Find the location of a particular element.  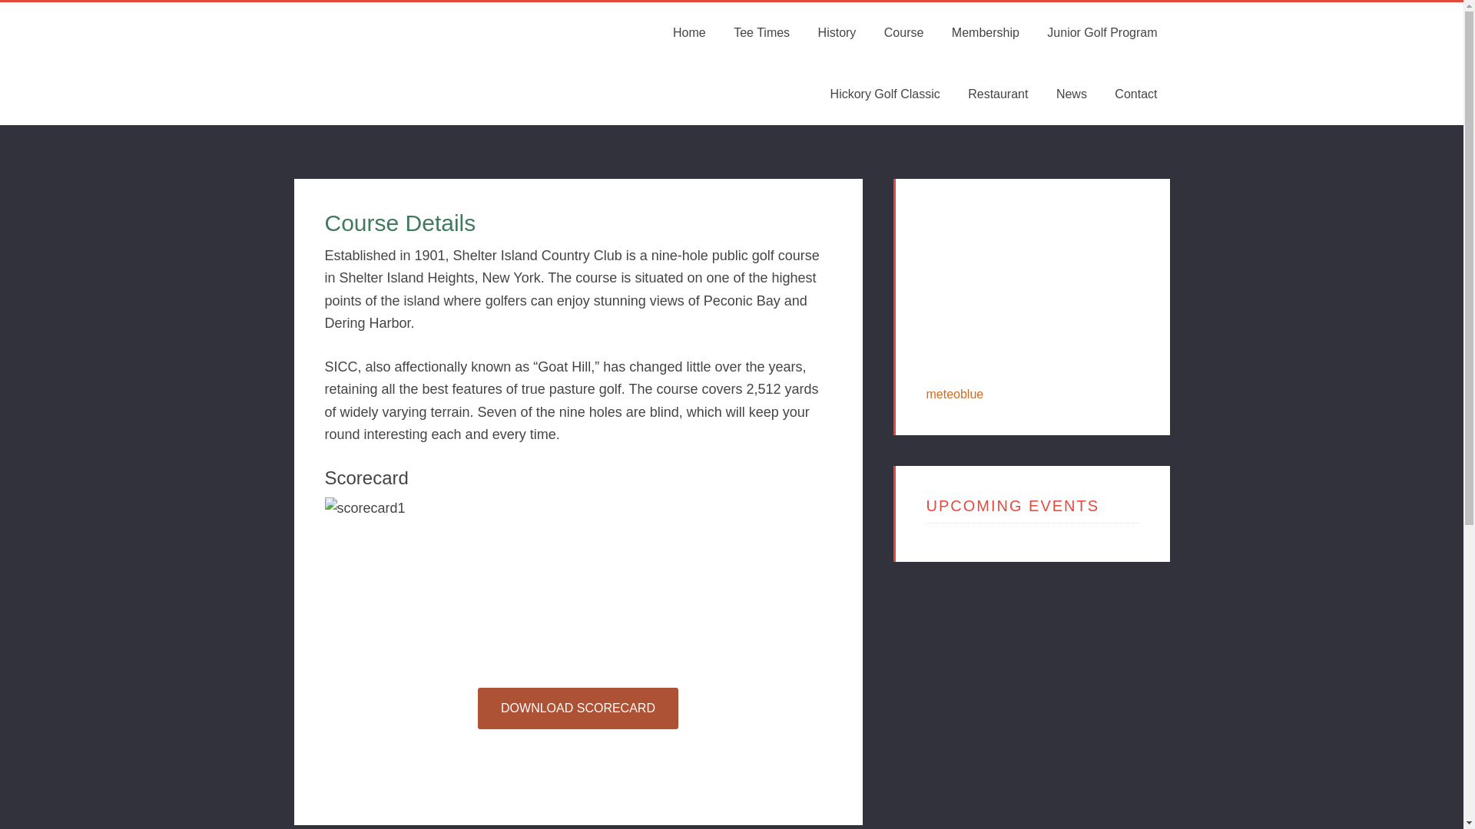

Restaurant is located at coordinates (997, 94).